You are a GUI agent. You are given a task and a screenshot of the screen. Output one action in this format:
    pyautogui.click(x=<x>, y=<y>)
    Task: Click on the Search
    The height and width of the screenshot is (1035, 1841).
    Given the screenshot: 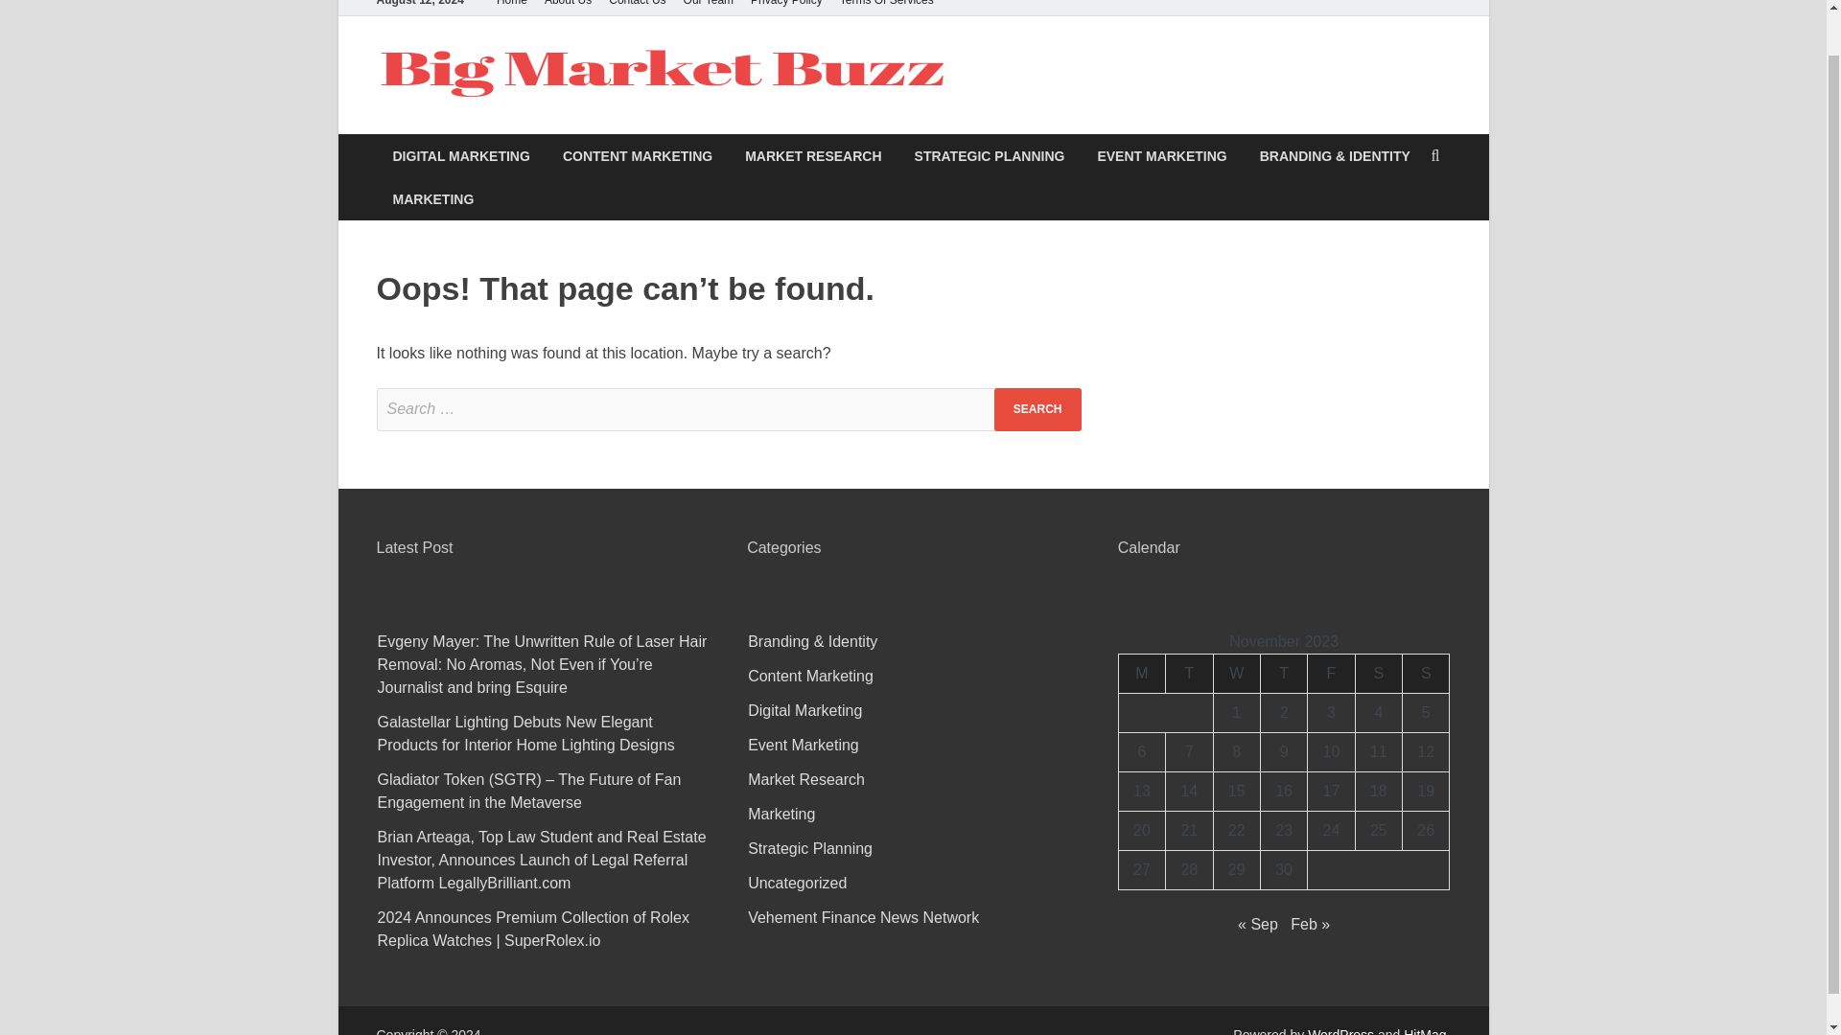 What is the action you would take?
    pyautogui.click(x=1037, y=410)
    